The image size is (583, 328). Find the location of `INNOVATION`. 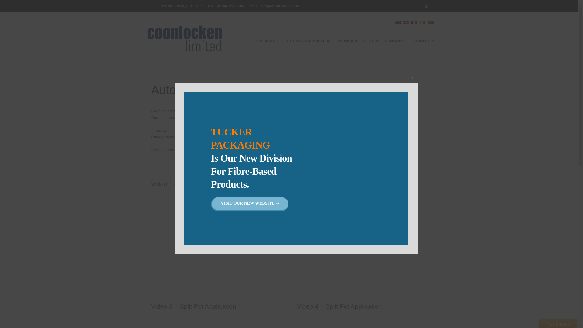

INNOVATION is located at coordinates (346, 41).